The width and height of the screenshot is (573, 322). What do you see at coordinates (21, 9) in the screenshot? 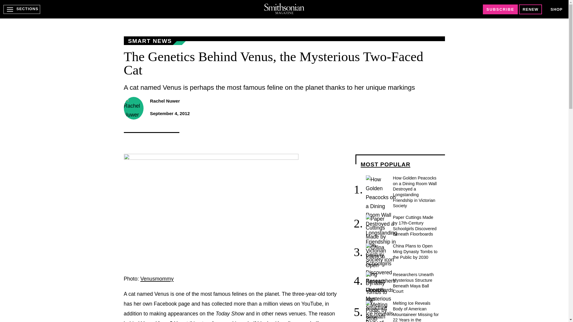
I see `SECTIONS` at bounding box center [21, 9].